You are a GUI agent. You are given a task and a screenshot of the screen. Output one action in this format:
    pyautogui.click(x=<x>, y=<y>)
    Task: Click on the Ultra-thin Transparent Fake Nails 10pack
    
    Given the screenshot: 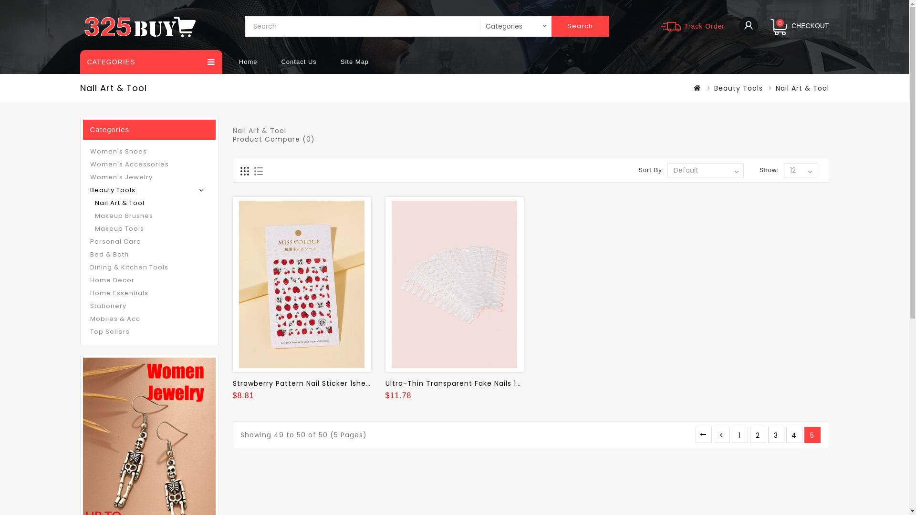 What is the action you would take?
    pyautogui.click(x=455, y=284)
    